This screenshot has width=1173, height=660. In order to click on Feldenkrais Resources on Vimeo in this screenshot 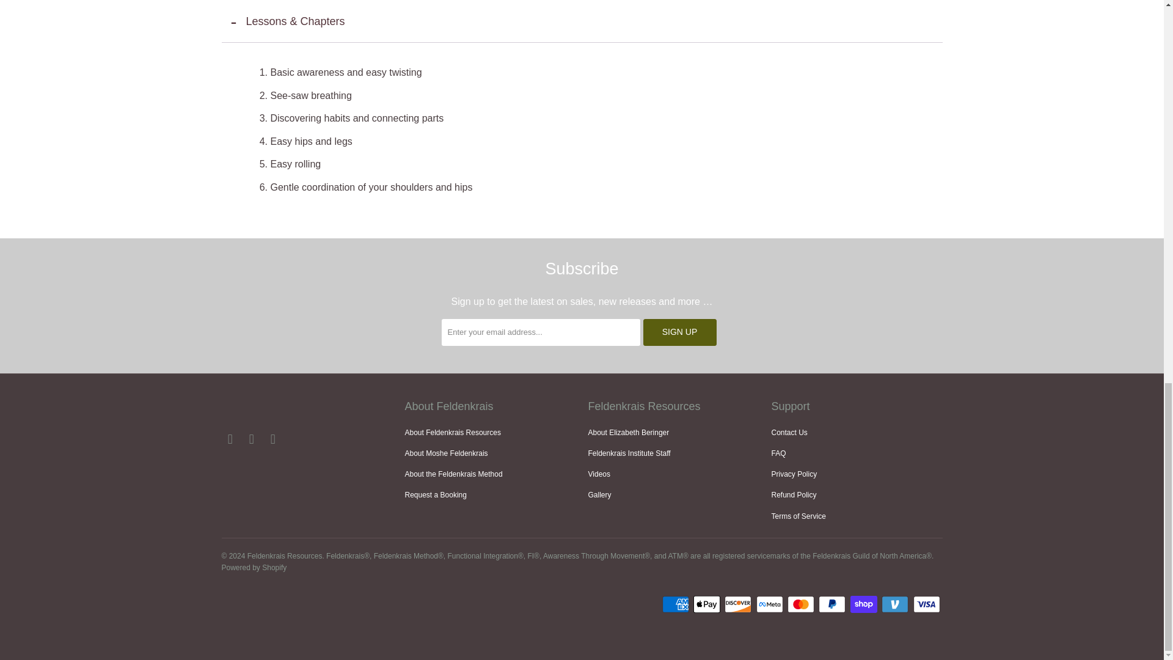, I will do `click(274, 439)`.